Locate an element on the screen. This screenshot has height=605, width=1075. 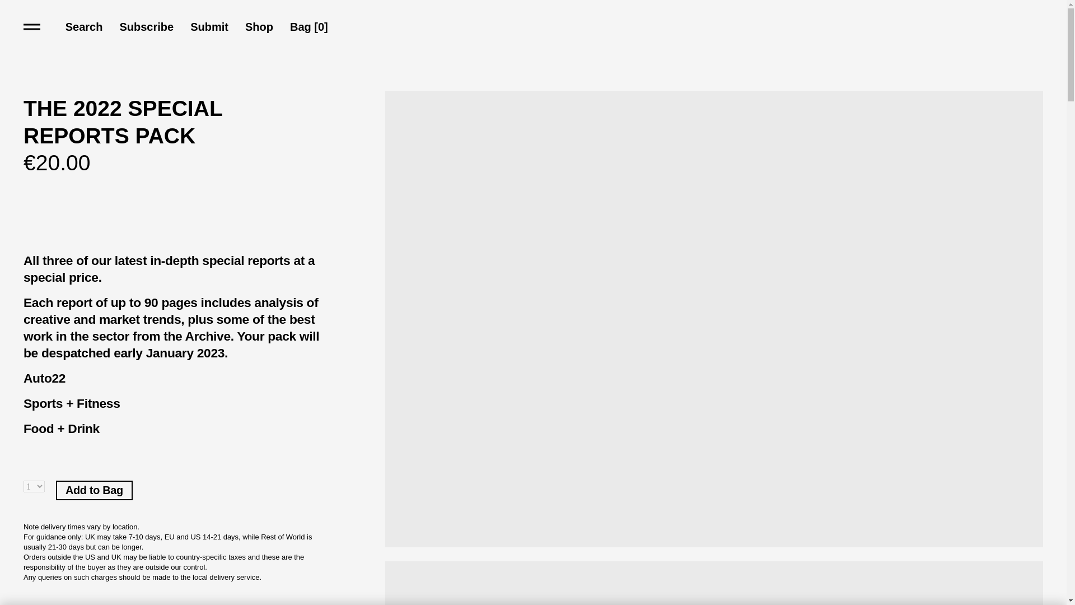
Submit is located at coordinates (209, 26).